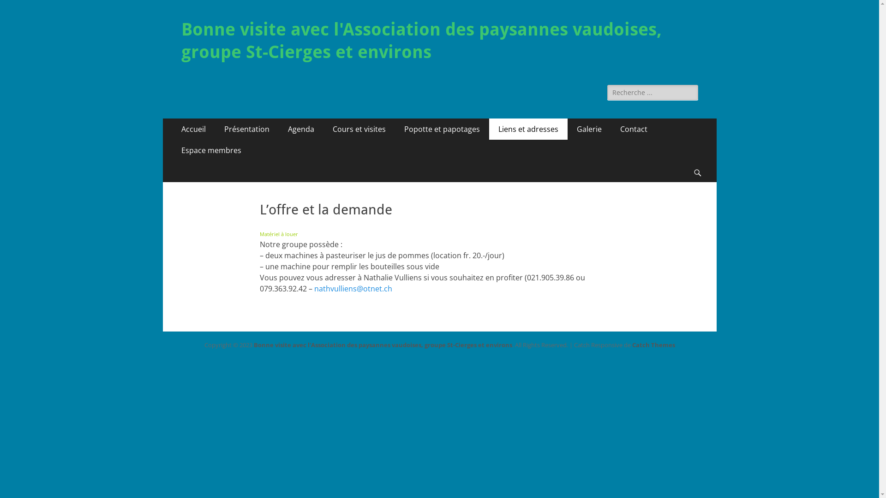 This screenshot has width=886, height=498. I want to click on Popotte et papotages, so click(442, 129).